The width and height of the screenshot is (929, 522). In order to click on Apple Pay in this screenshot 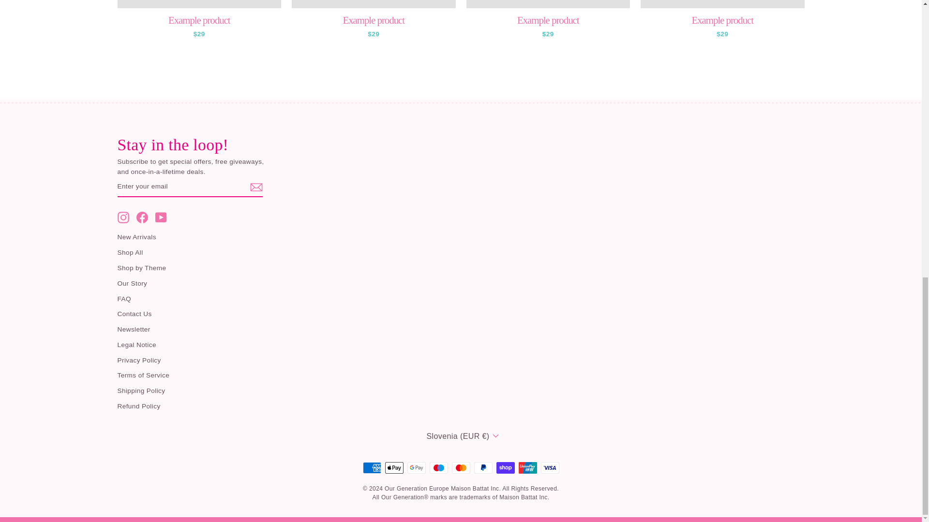, I will do `click(394, 467)`.